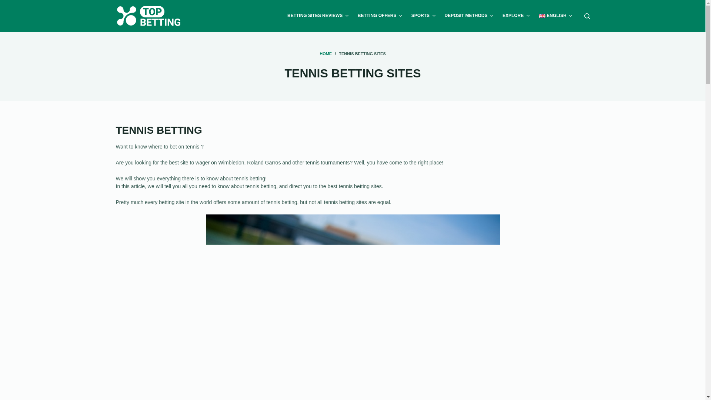 Image resolution: width=711 pixels, height=400 pixels. What do you see at coordinates (555, 16) in the screenshot?
I see `English` at bounding box center [555, 16].